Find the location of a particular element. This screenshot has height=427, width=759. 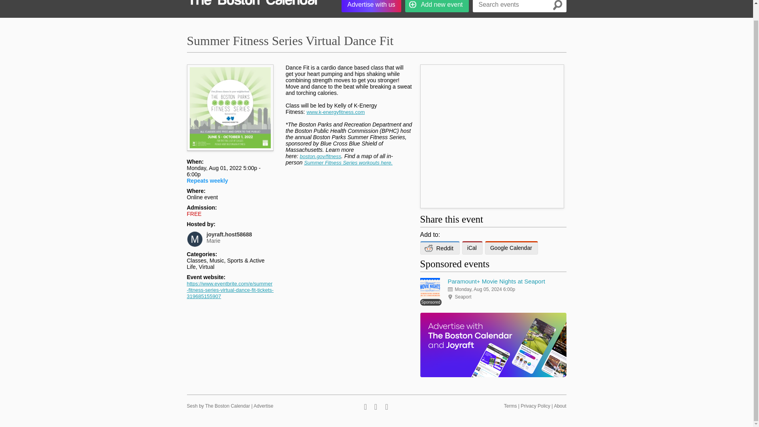

Add new event is located at coordinates (437, 6).